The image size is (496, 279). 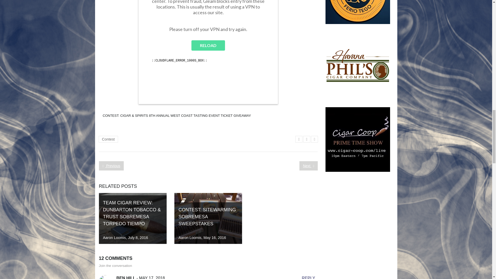 What do you see at coordinates (208, 52) in the screenshot?
I see `Competition` at bounding box center [208, 52].